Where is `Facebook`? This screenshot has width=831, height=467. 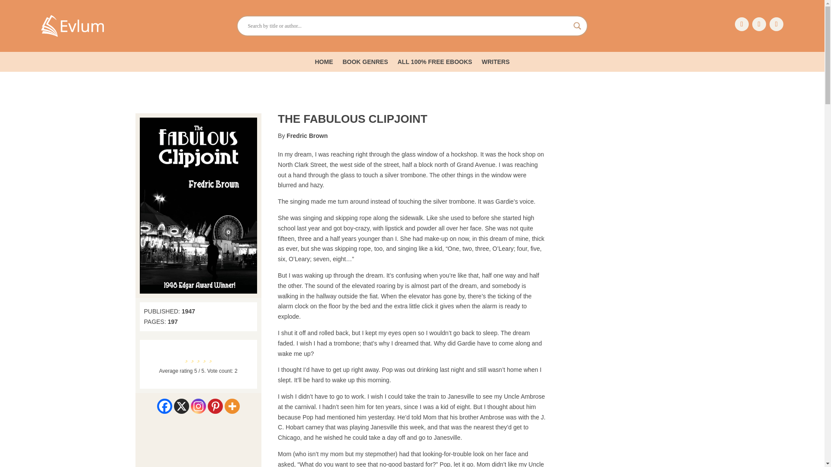
Facebook is located at coordinates (164, 406).